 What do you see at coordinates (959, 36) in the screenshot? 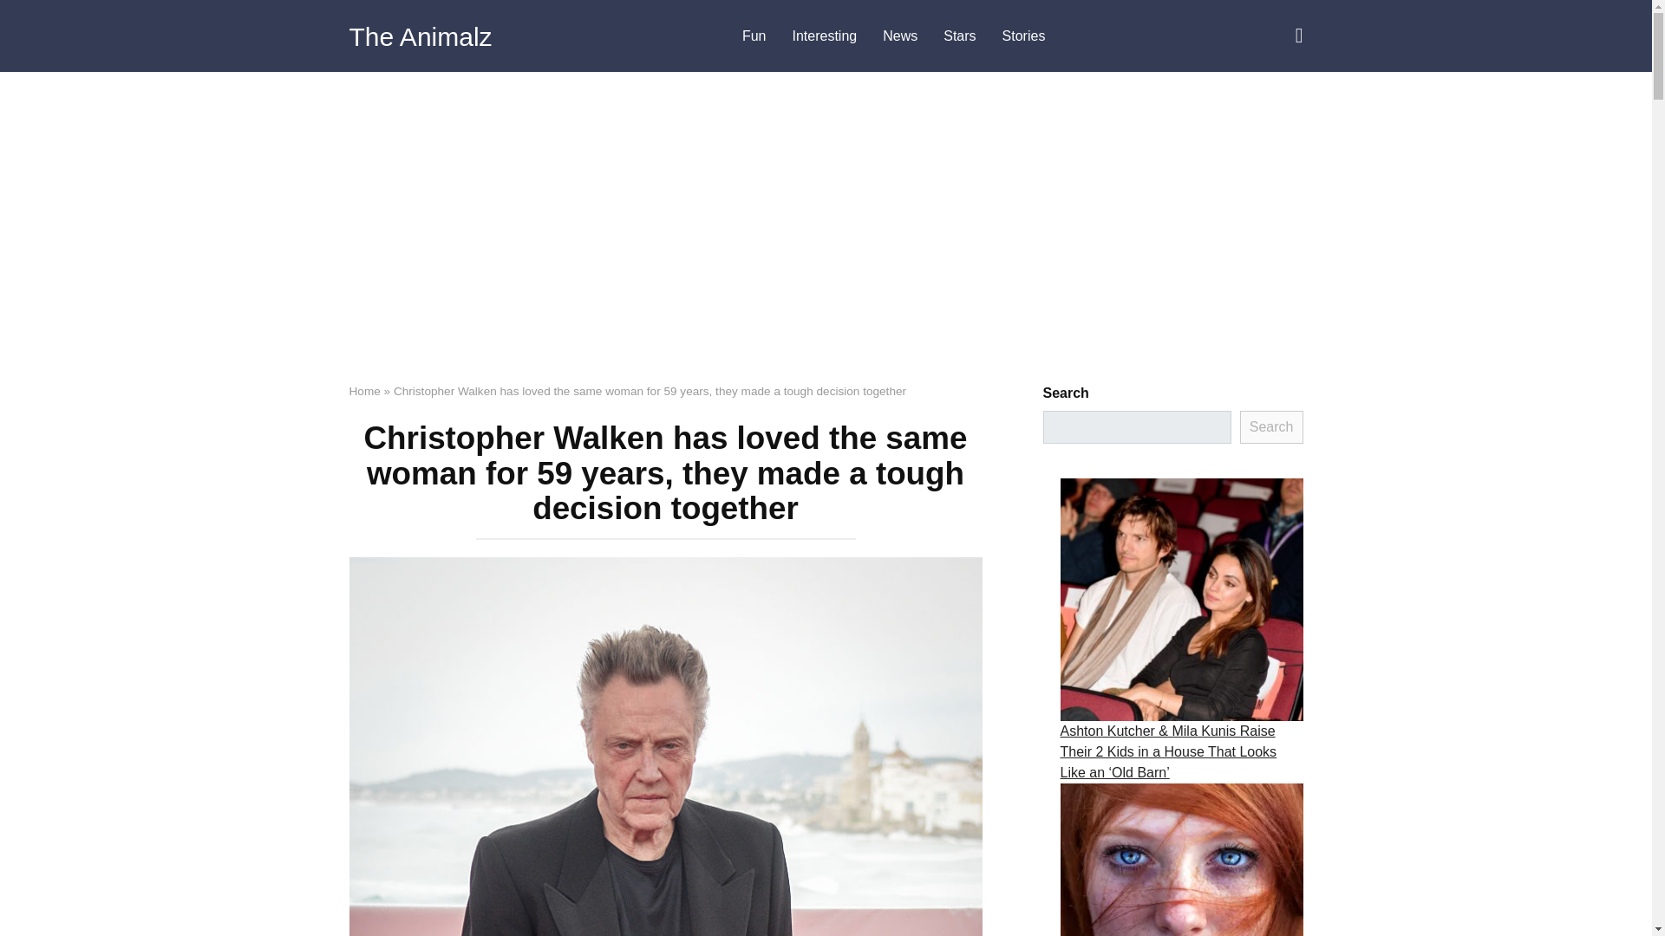
I see `Stars` at bounding box center [959, 36].